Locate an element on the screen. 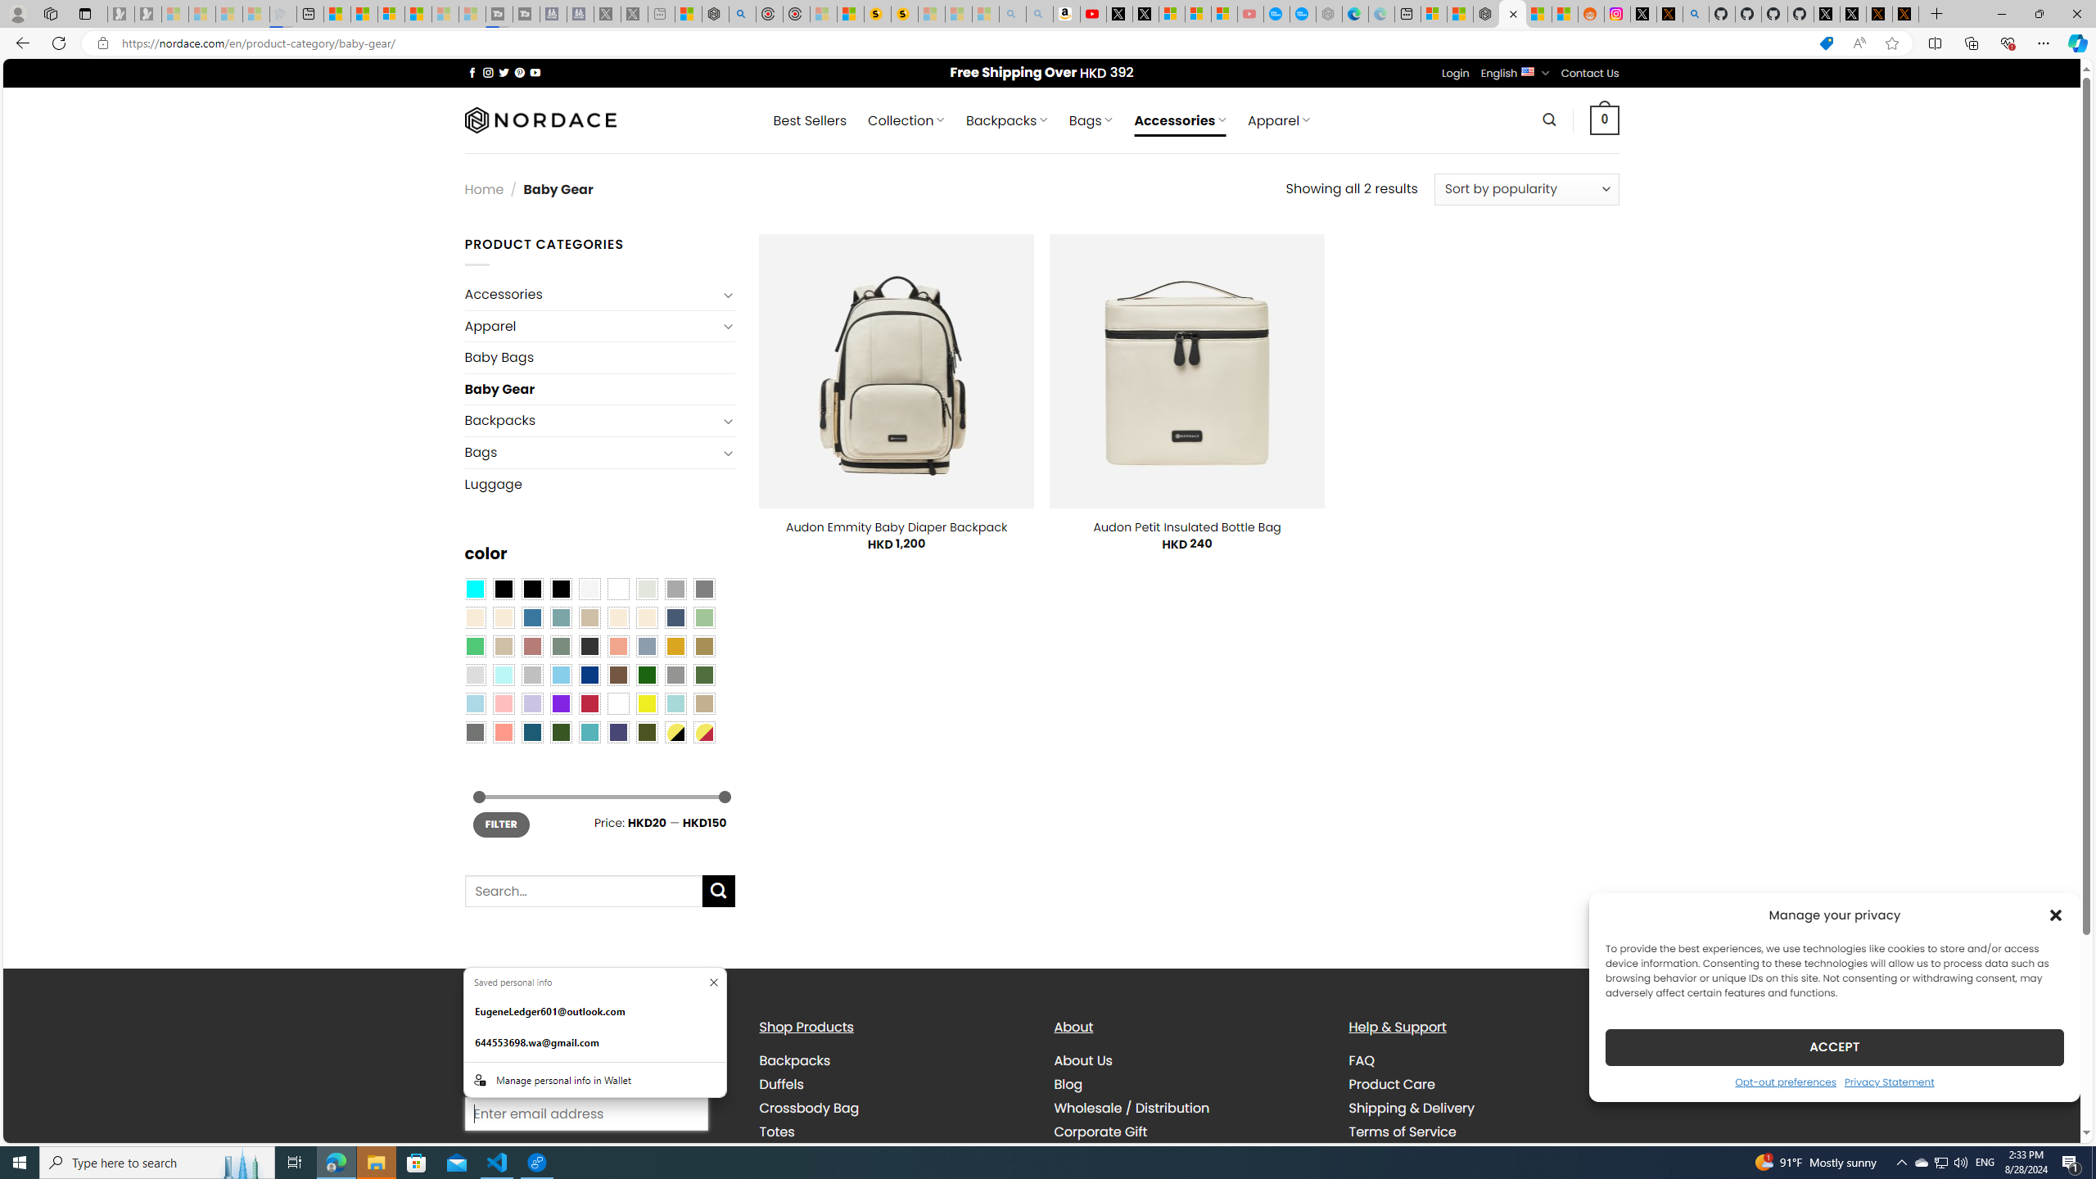 This screenshot has width=2096, height=1179. Bags is located at coordinates (591, 452).